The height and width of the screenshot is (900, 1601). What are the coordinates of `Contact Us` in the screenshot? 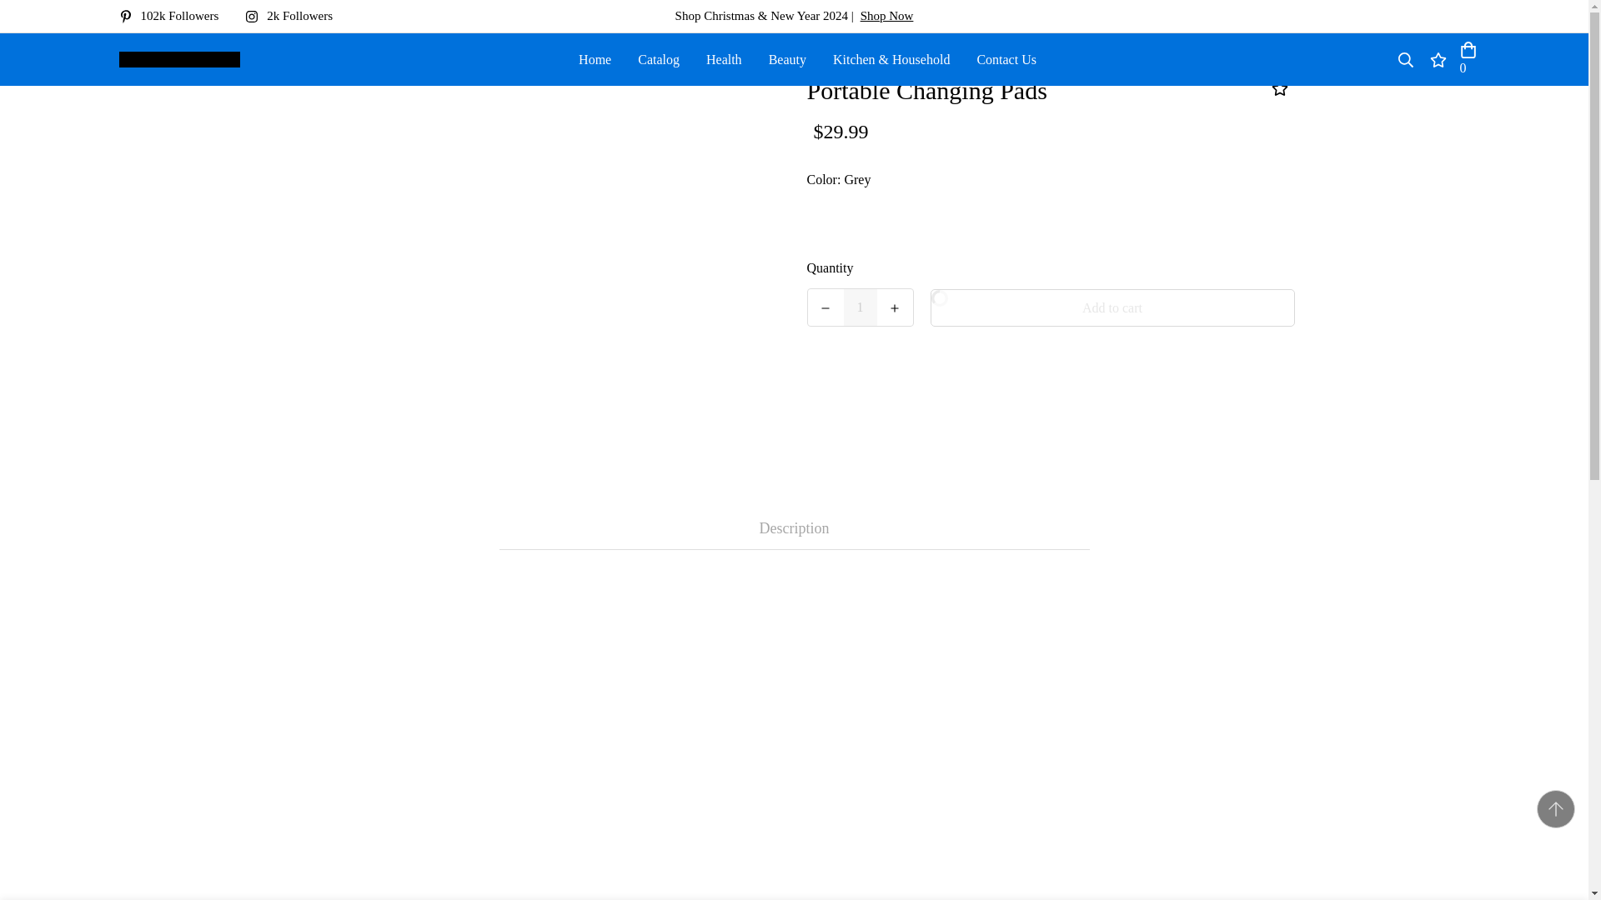 It's located at (1006, 58).